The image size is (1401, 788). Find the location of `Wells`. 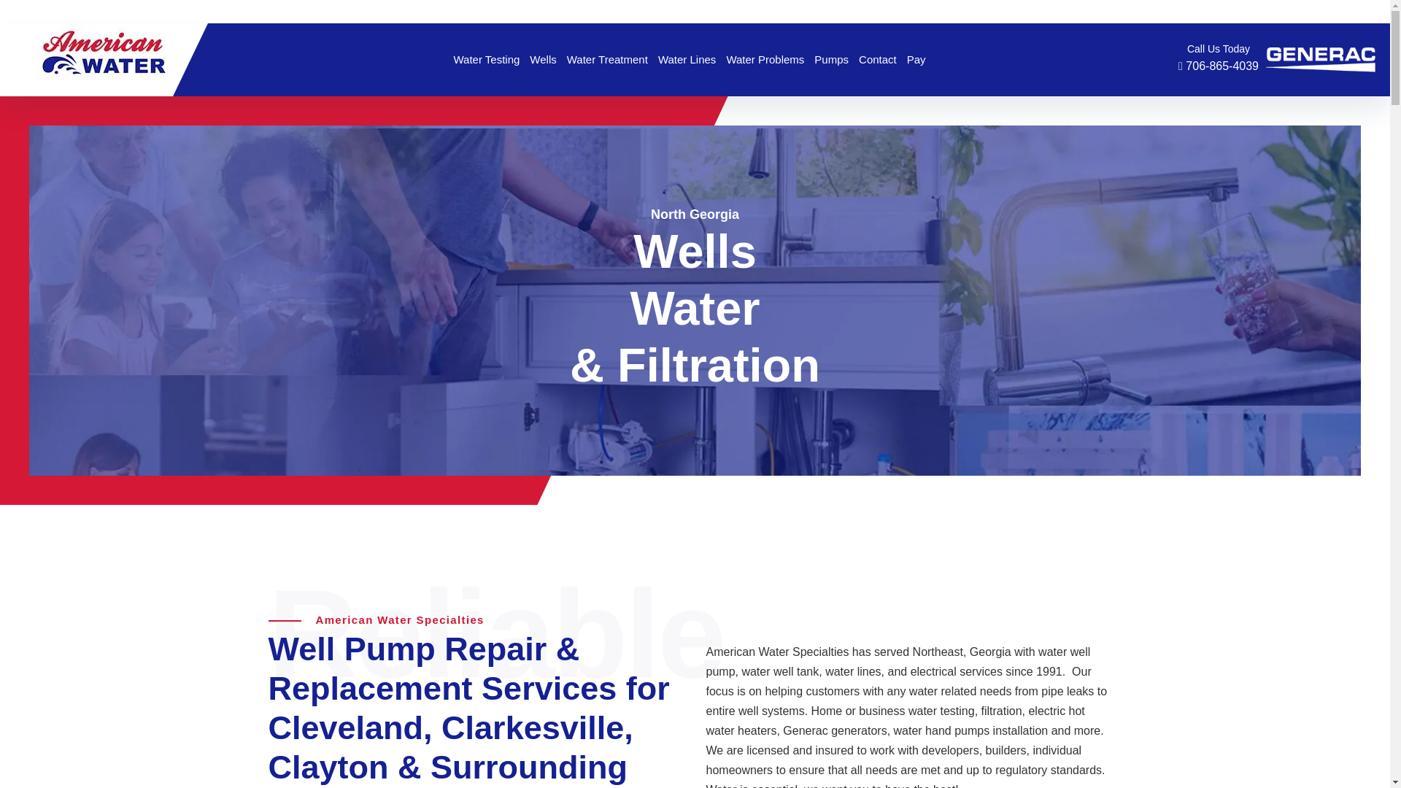

Wells is located at coordinates (543, 60).